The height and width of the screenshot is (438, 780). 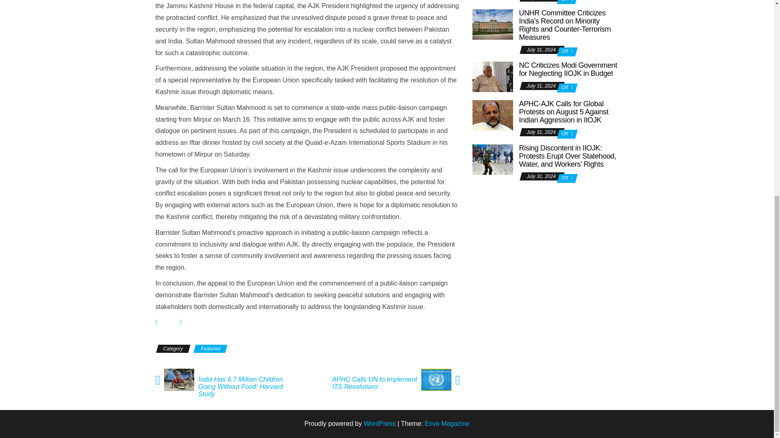 I want to click on APHC Calls UN to Implement ITS Resolutions, so click(x=373, y=383).